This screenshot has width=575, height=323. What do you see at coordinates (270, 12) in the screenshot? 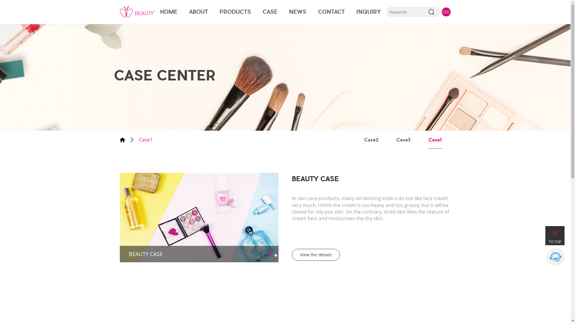
I see `CASE` at bounding box center [270, 12].